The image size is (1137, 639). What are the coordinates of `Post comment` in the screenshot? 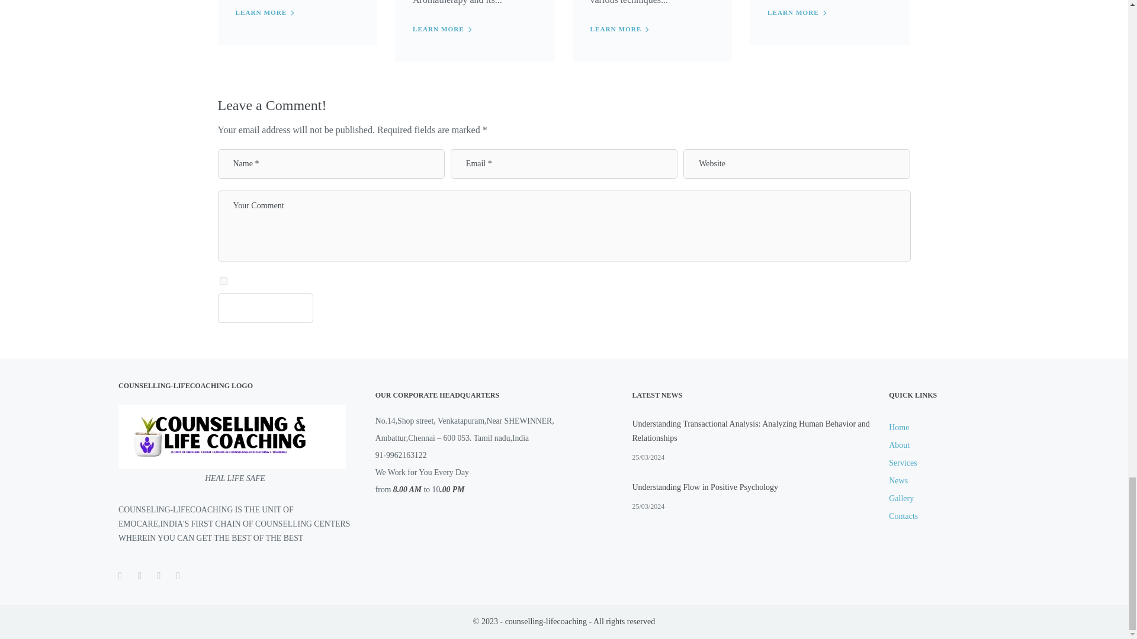 It's located at (265, 308).